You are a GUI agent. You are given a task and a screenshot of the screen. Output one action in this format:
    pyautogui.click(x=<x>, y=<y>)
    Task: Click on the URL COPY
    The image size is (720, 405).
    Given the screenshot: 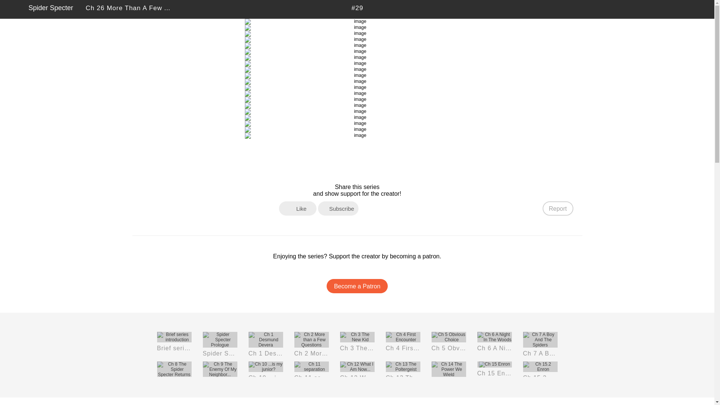 What is the action you would take?
    pyautogui.click(x=703, y=9)
    